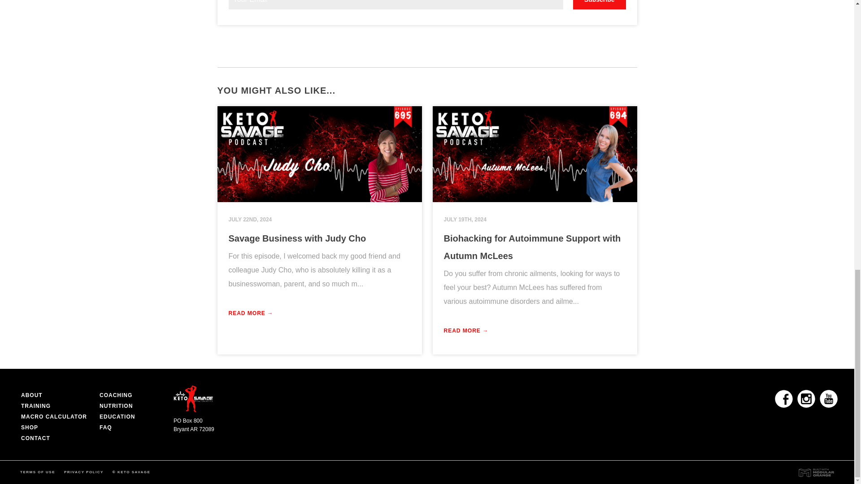 This screenshot has height=484, width=861. What do you see at coordinates (83, 472) in the screenshot?
I see `PRIVACY POLICY` at bounding box center [83, 472].